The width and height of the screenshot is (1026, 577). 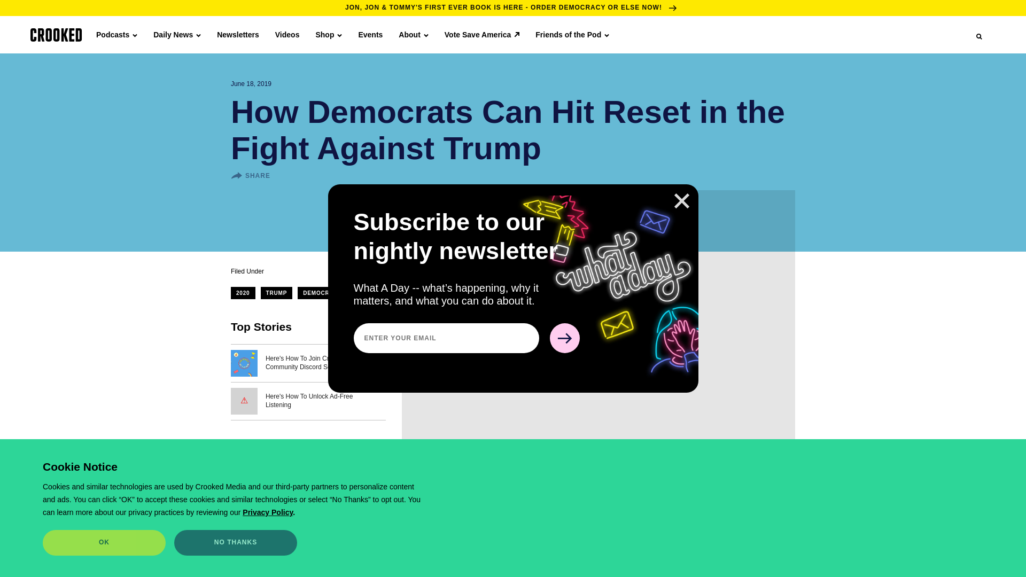 I want to click on Podcasts, so click(x=116, y=34).